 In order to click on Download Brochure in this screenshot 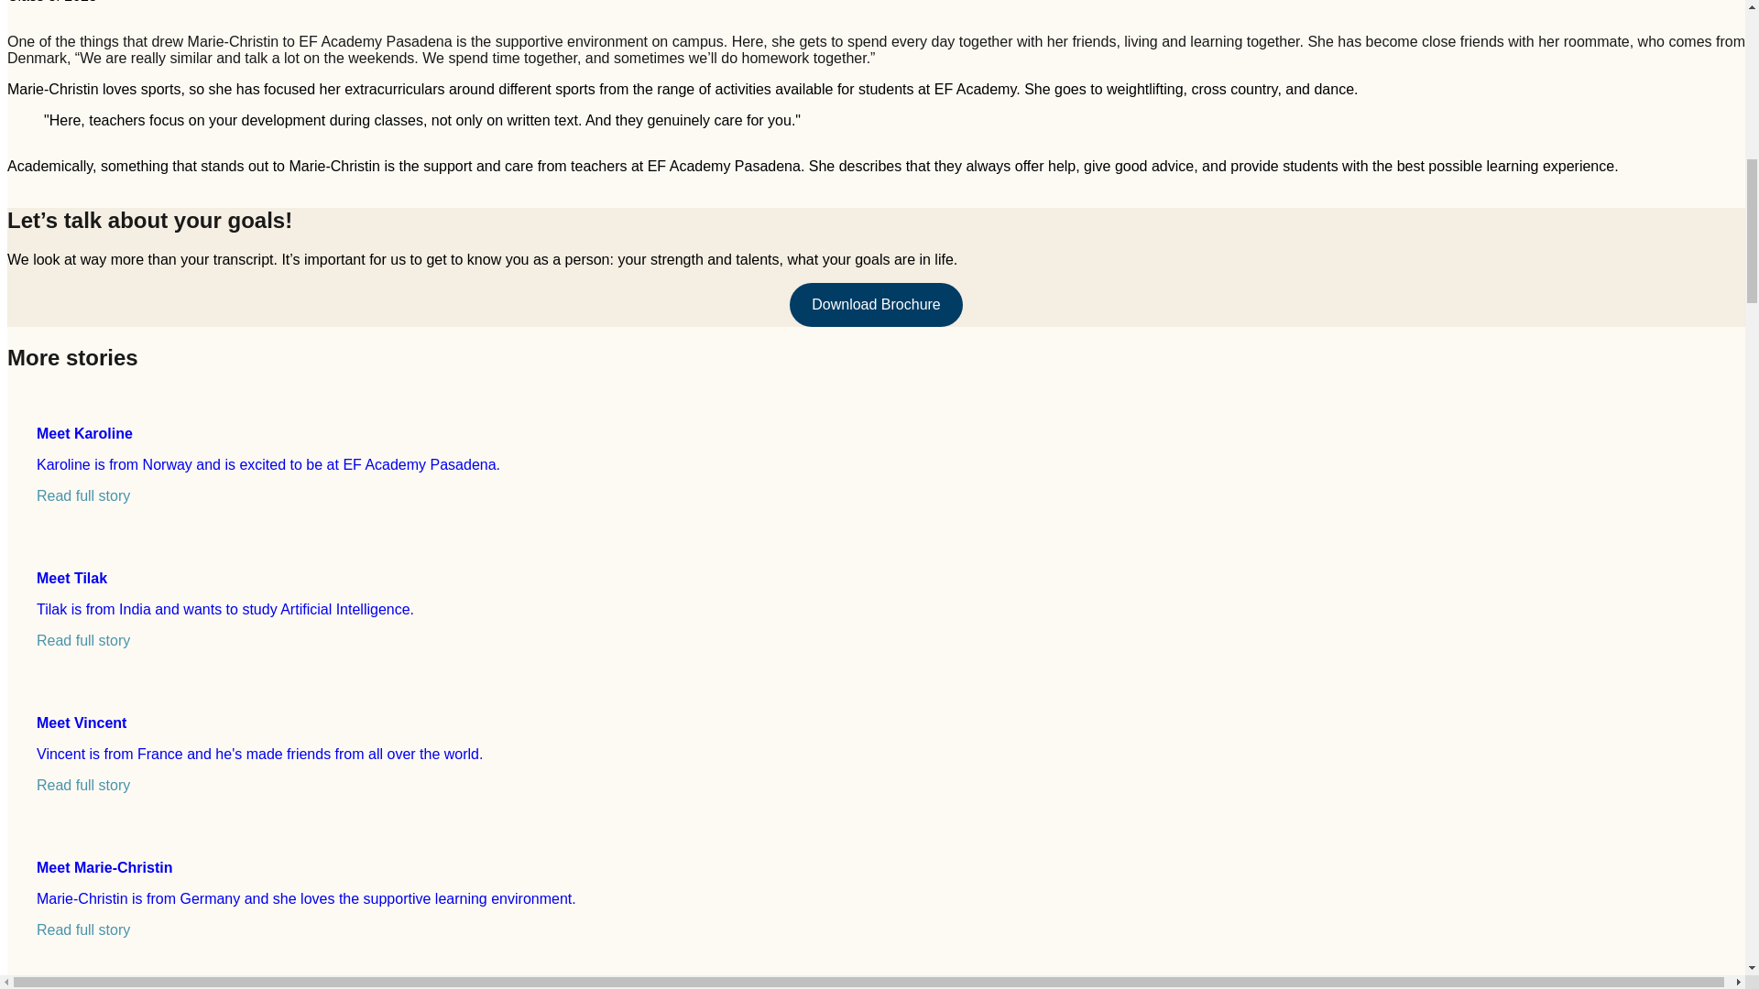, I will do `click(876, 304)`.